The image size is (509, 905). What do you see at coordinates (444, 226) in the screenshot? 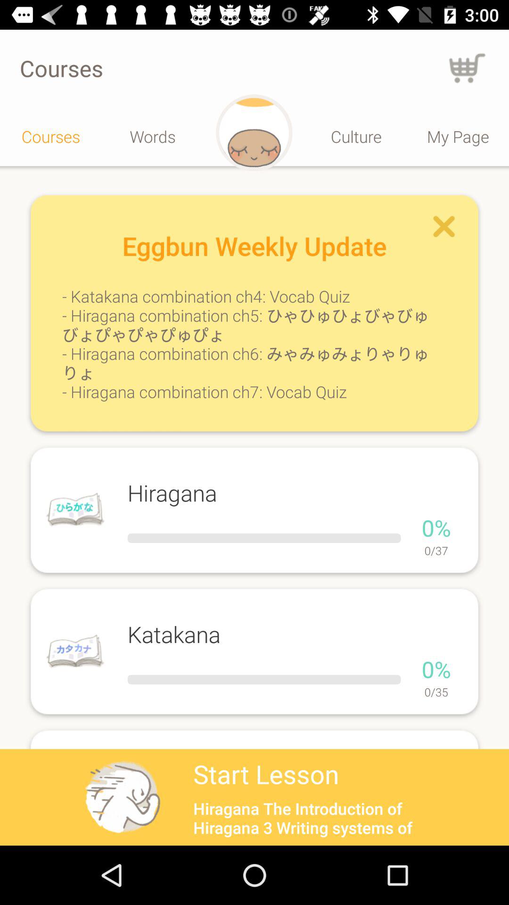
I see `cancel` at bounding box center [444, 226].